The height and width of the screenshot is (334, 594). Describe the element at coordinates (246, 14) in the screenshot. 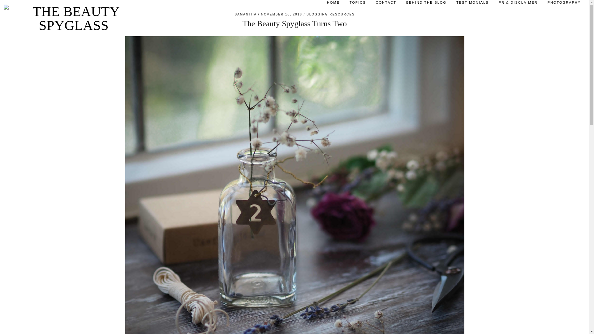

I see `Posts by Samantha` at that location.